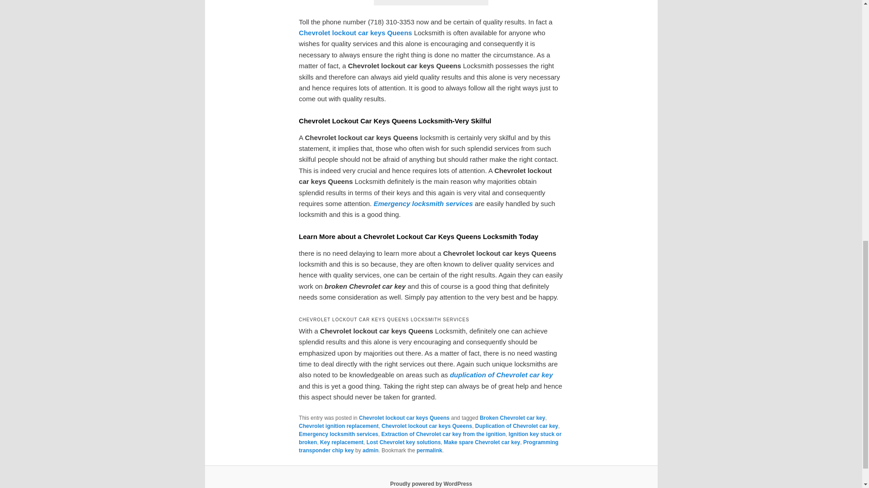  What do you see at coordinates (429, 450) in the screenshot?
I see `permalink` at bounding box center [429, 450].